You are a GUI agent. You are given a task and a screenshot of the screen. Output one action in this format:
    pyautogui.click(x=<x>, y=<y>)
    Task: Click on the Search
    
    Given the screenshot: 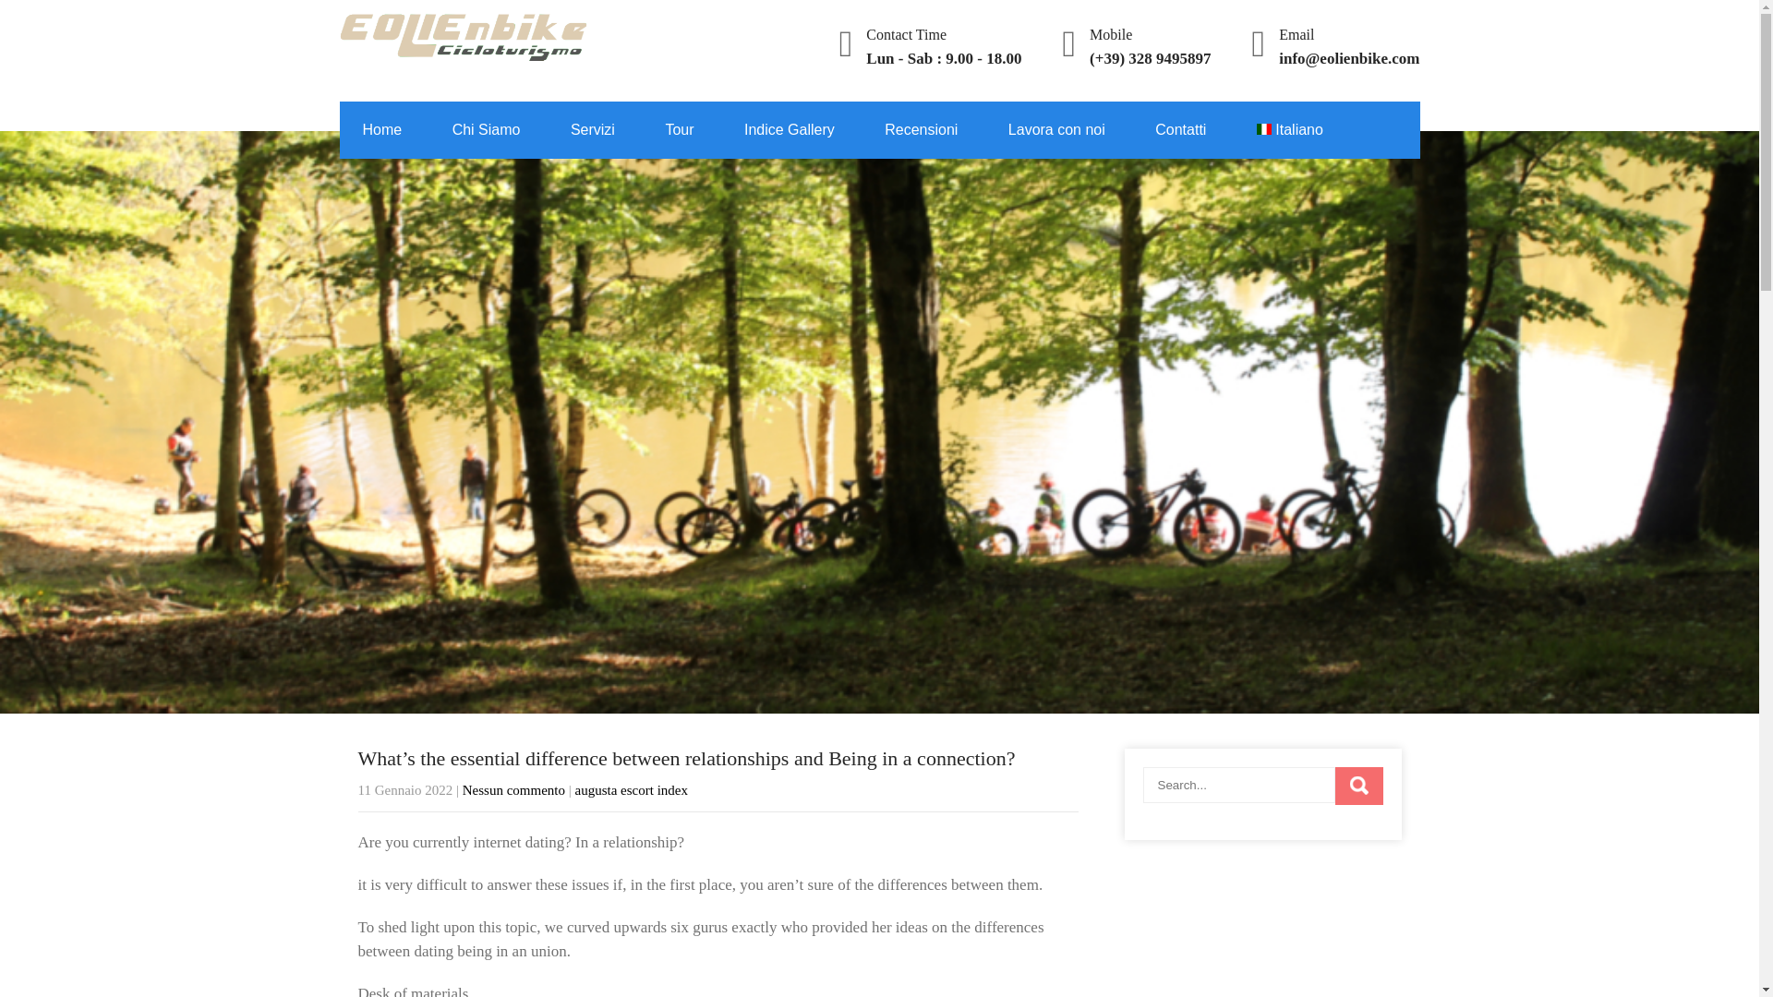 What is the action you would take?
    pyautogui.click(x=1358, y=785)
    